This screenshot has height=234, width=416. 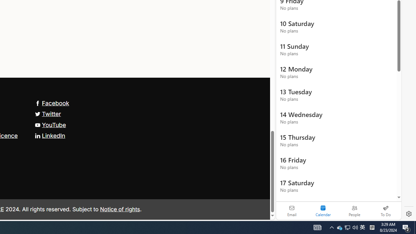 What do you see at coordinates (50, 135) in the screenshot?
I see `LinkedIn` at bounding box center [50, 135].